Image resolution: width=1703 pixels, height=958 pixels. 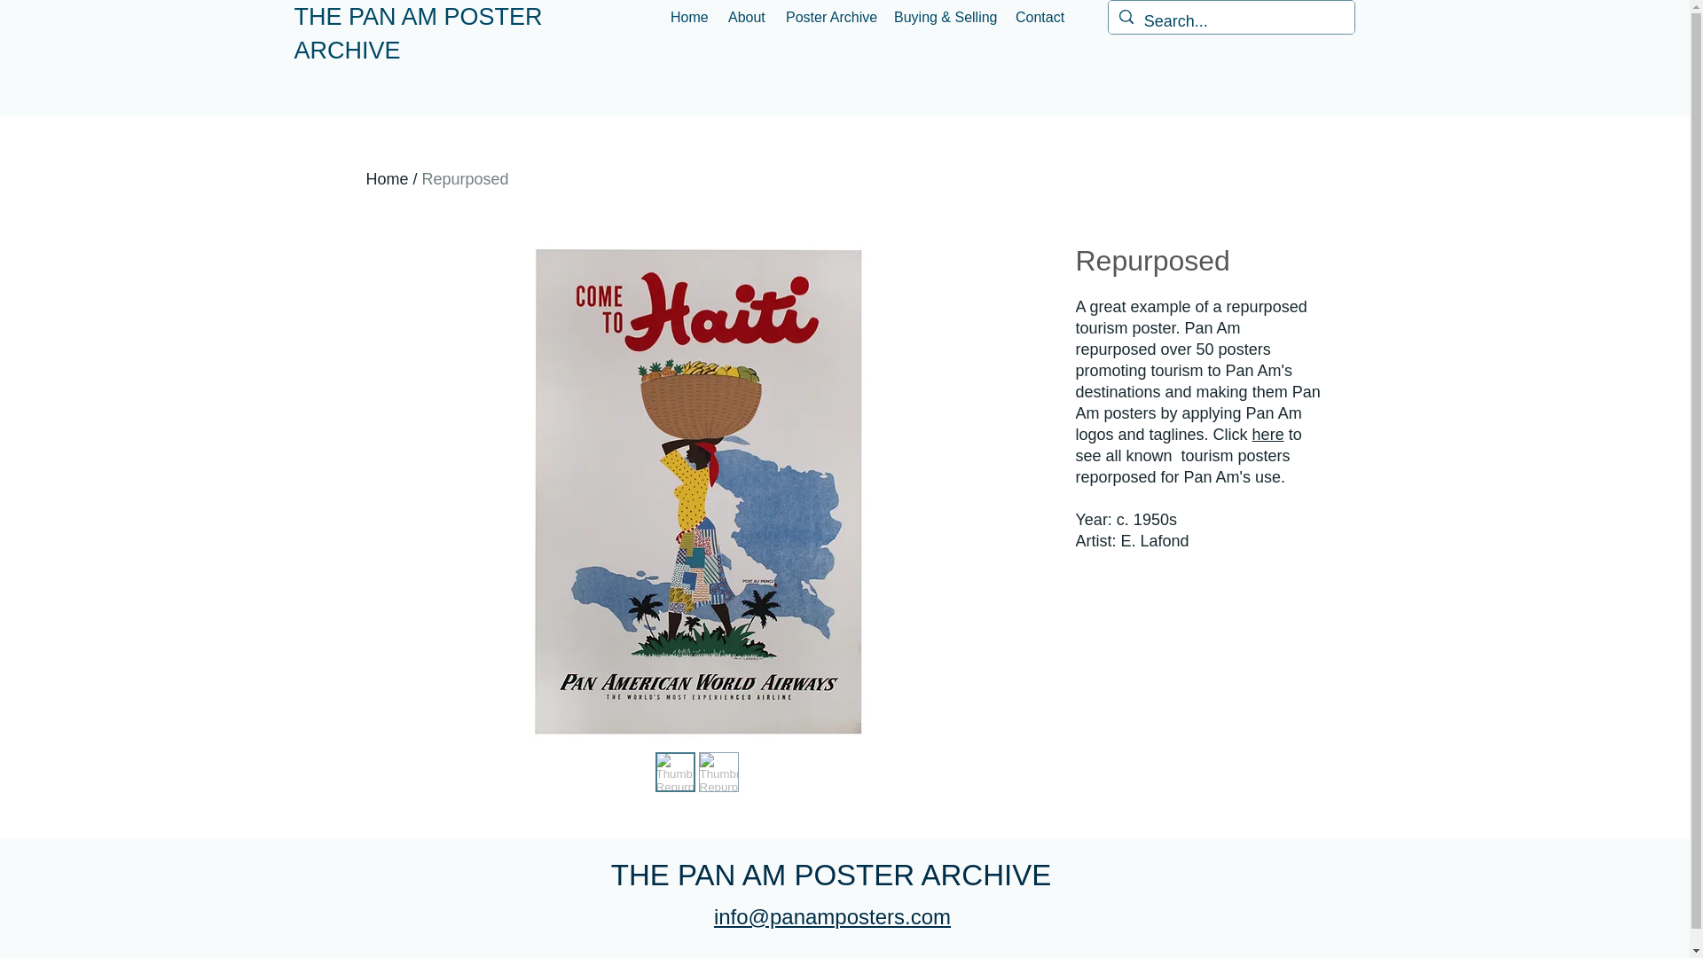 I want to click on About, so click(x=747, y=17).